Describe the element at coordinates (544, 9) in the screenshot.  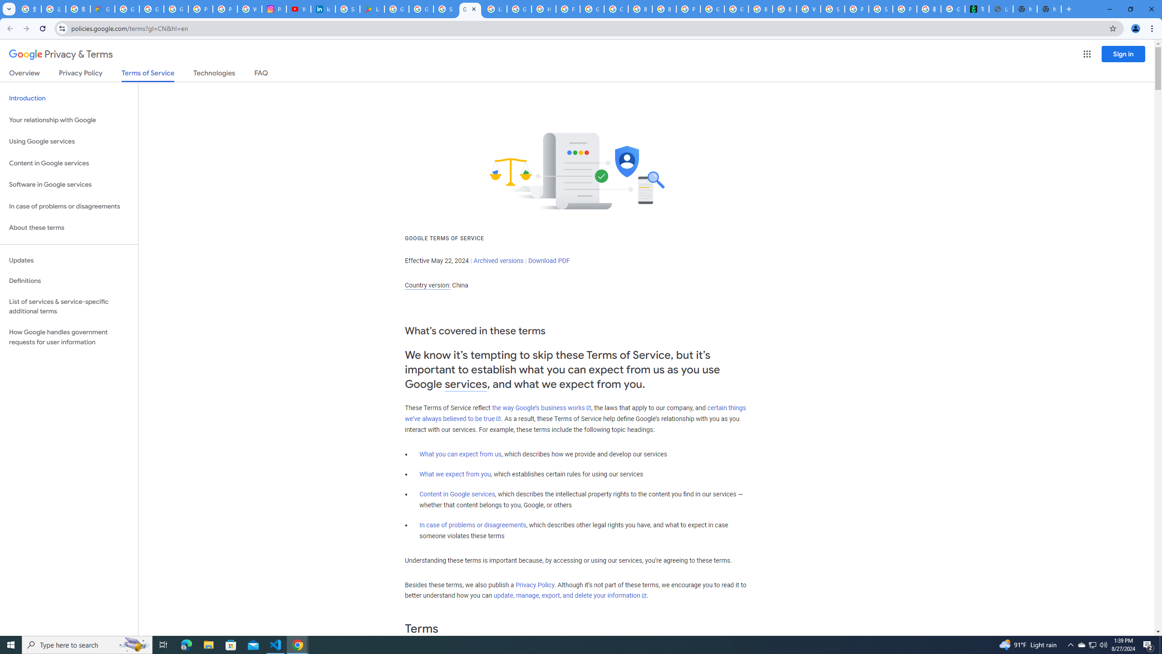
I see `How do I create a new Google Account? - Google Account Help` at that location.